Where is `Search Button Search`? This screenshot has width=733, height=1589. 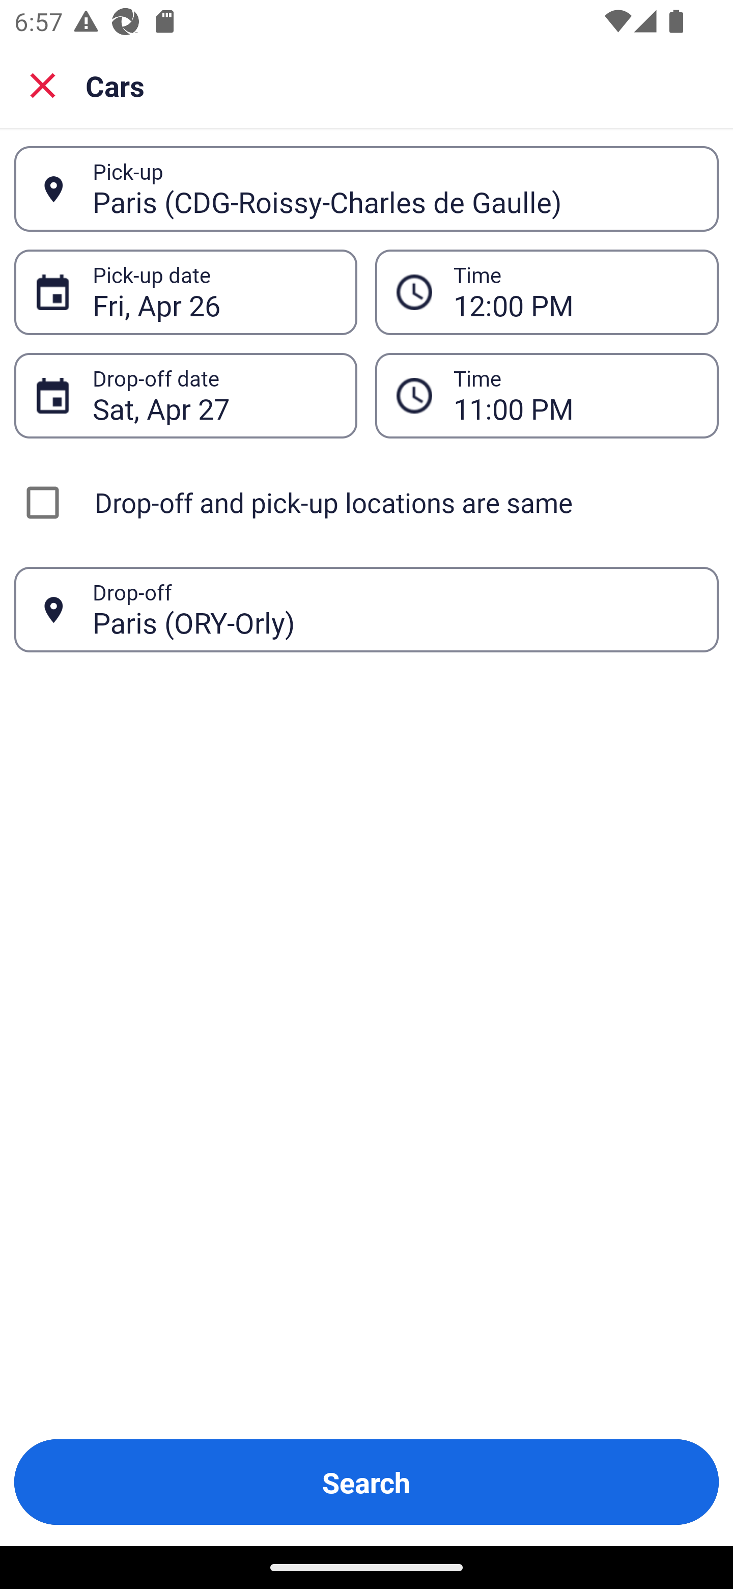
Search Button Search is located at coordinates (366, 1482).